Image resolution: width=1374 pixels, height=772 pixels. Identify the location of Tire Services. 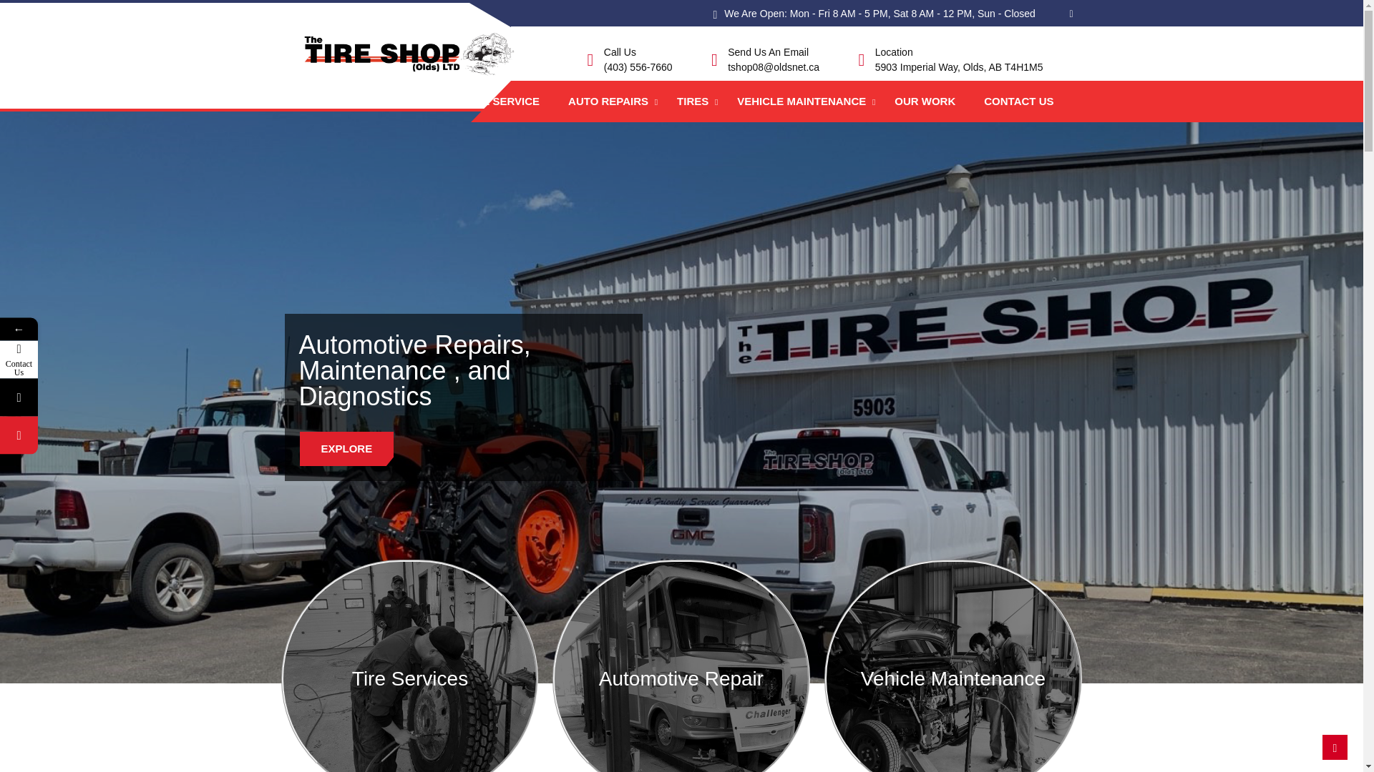
(409, 679).